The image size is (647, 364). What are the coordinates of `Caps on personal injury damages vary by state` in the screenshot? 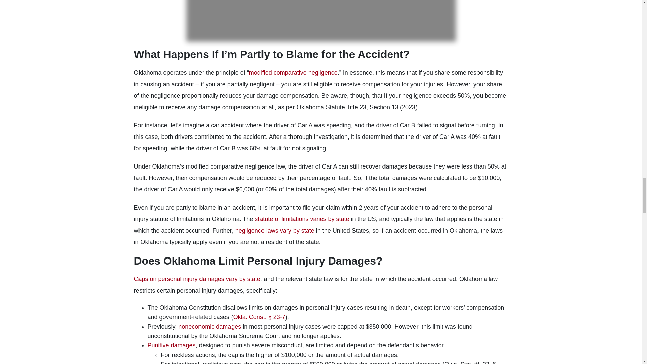 It's located at (197, 279).